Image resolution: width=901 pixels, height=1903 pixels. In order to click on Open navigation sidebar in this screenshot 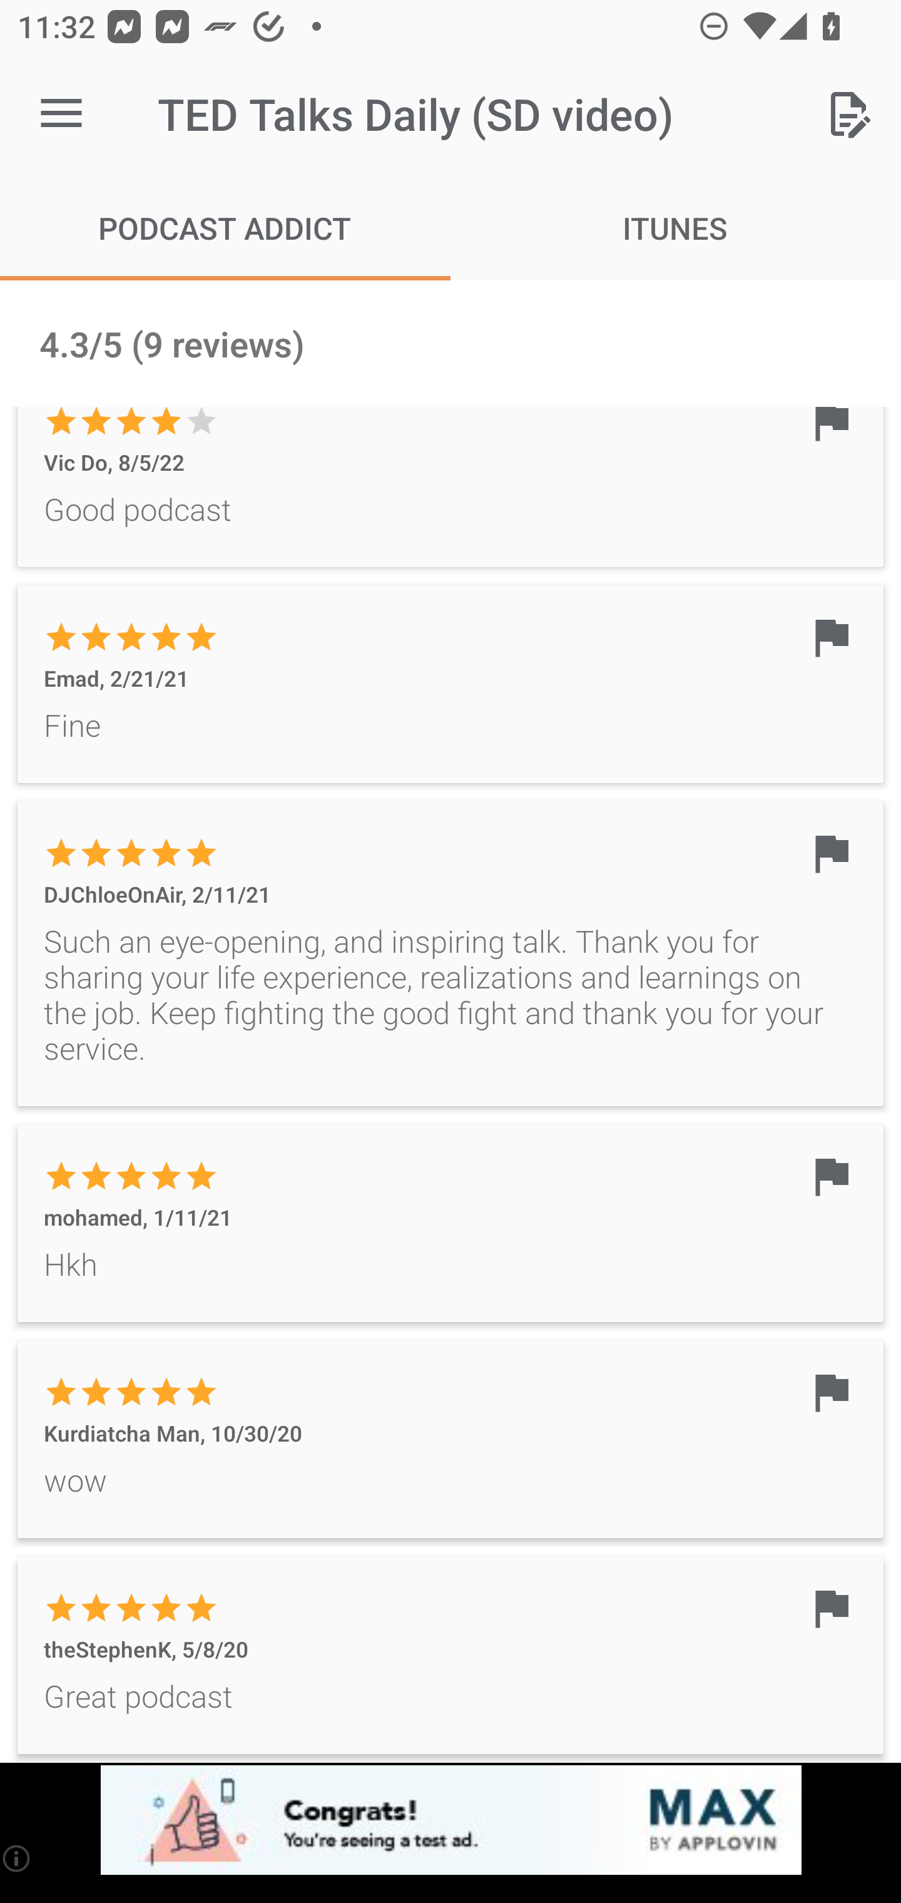, I will do `click(61, 114)`.